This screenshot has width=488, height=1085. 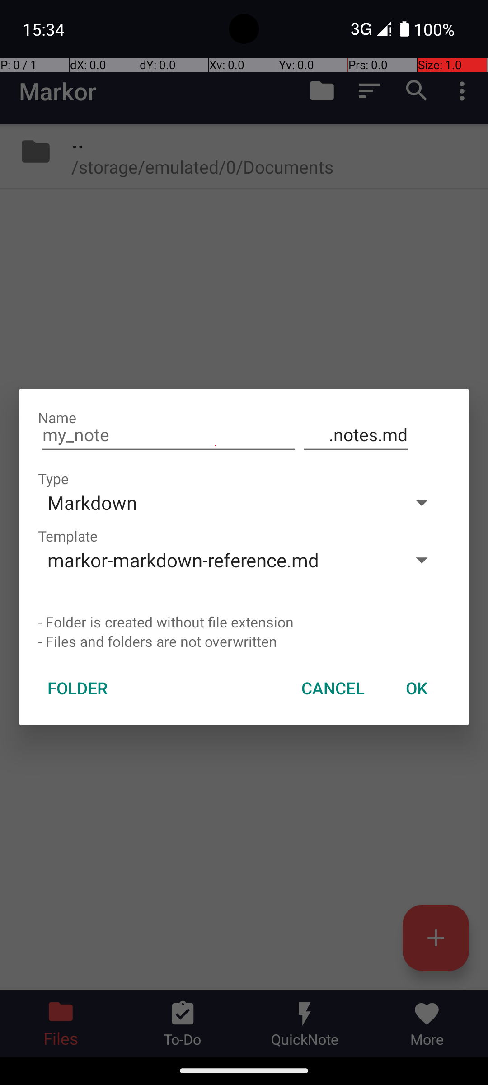 I want to click on - Files and folders are not overwritten, so click(x=244, y=641).